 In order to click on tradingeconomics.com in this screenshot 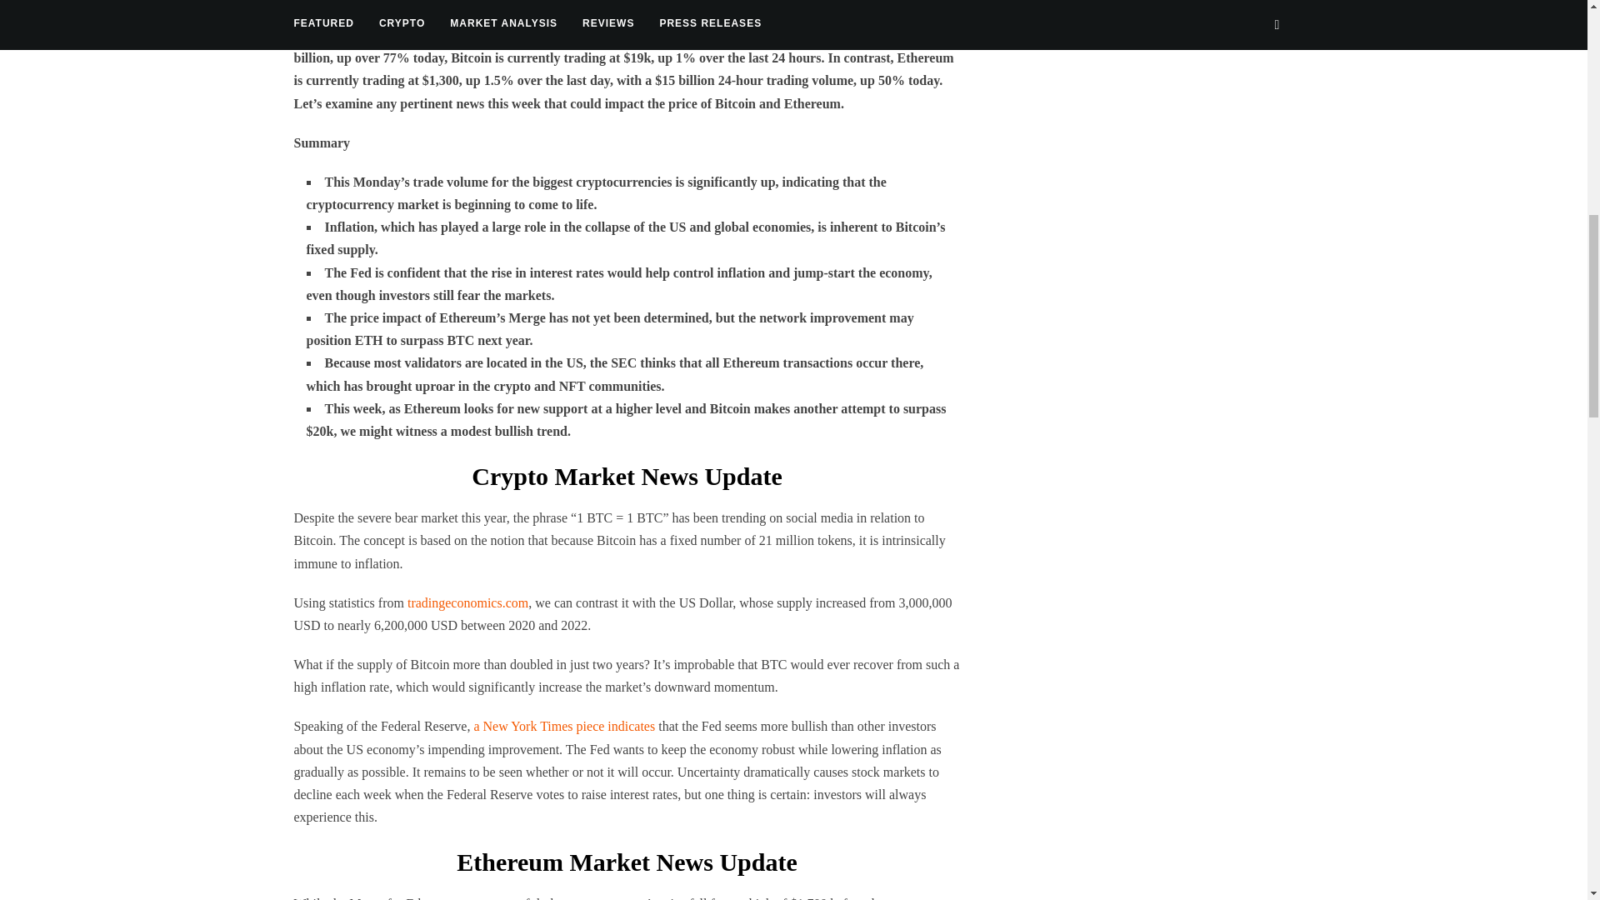, I will do `click(467, 602)`.